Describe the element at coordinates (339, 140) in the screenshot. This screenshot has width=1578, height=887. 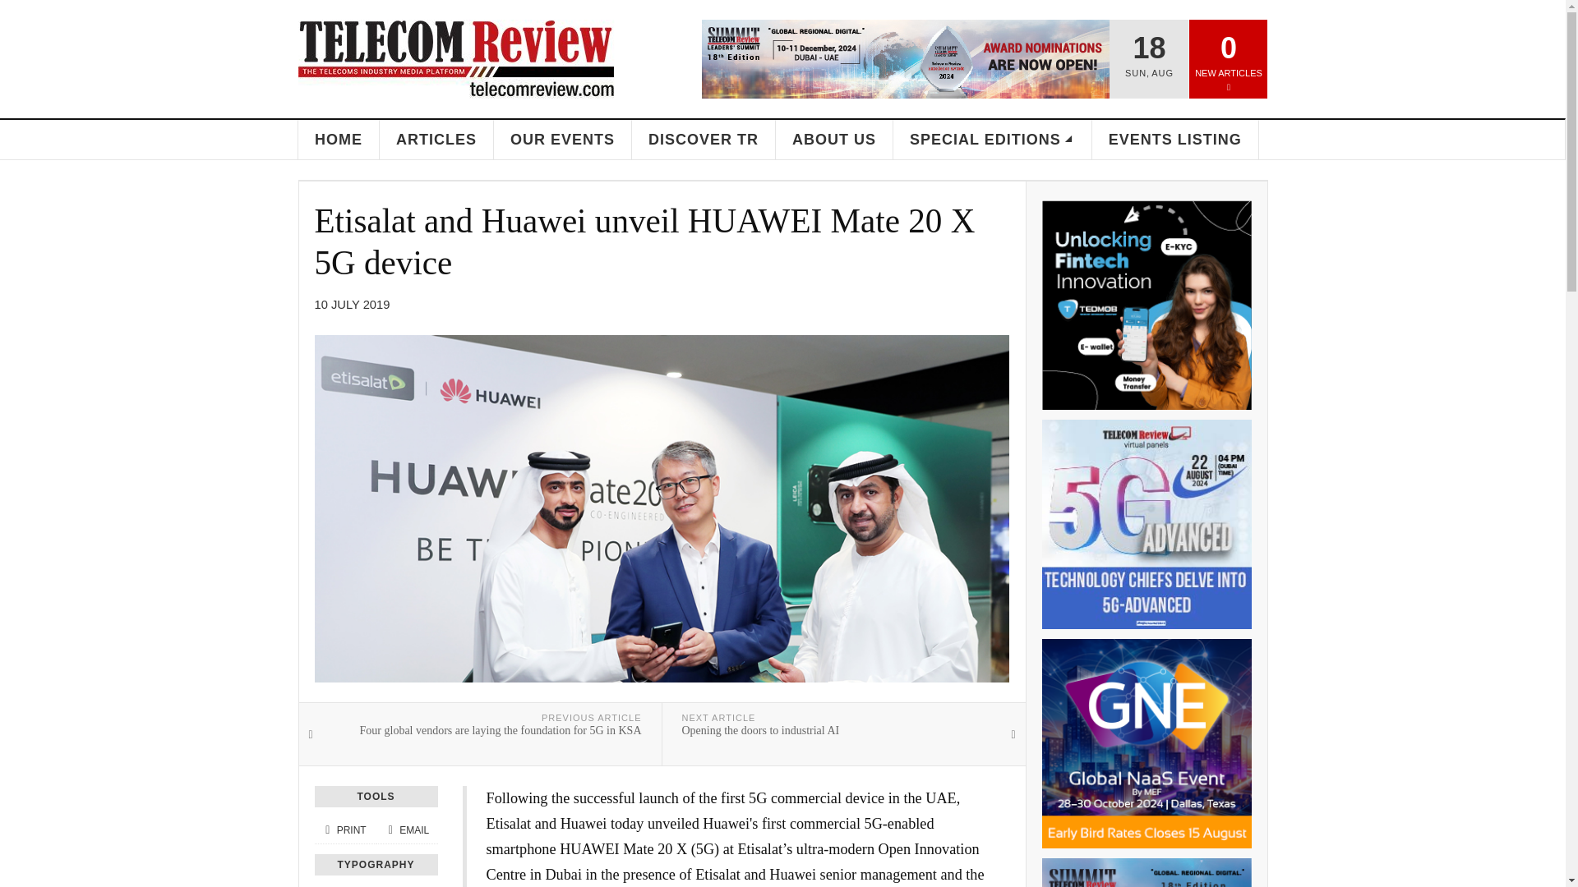
I see `HOME` at that location.